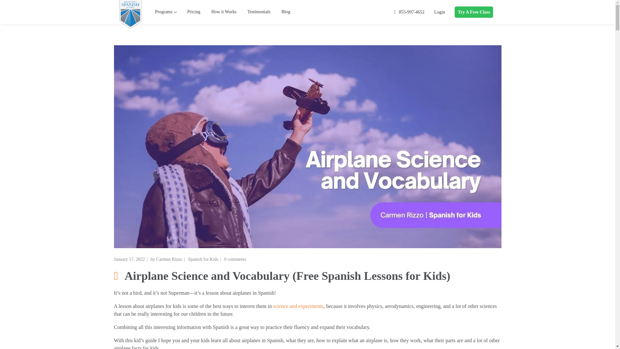 The image size is (620, 349). Describe the element at coordinates (440, 12) in the screenshot. I see `Login` at that location.